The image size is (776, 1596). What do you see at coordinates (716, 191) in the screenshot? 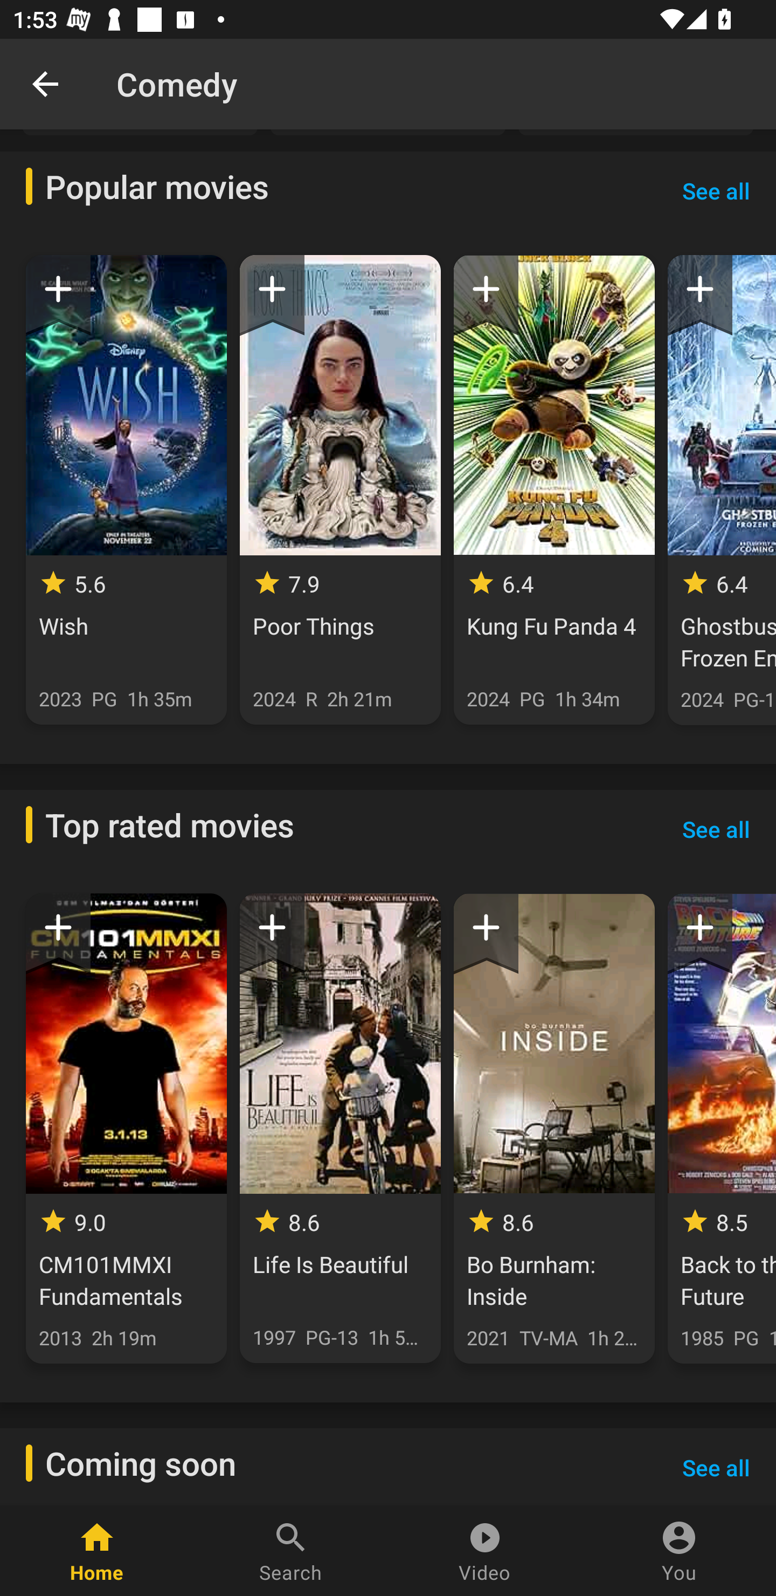
I see `See all See all Popular movies` at bounding box center [716, 191].